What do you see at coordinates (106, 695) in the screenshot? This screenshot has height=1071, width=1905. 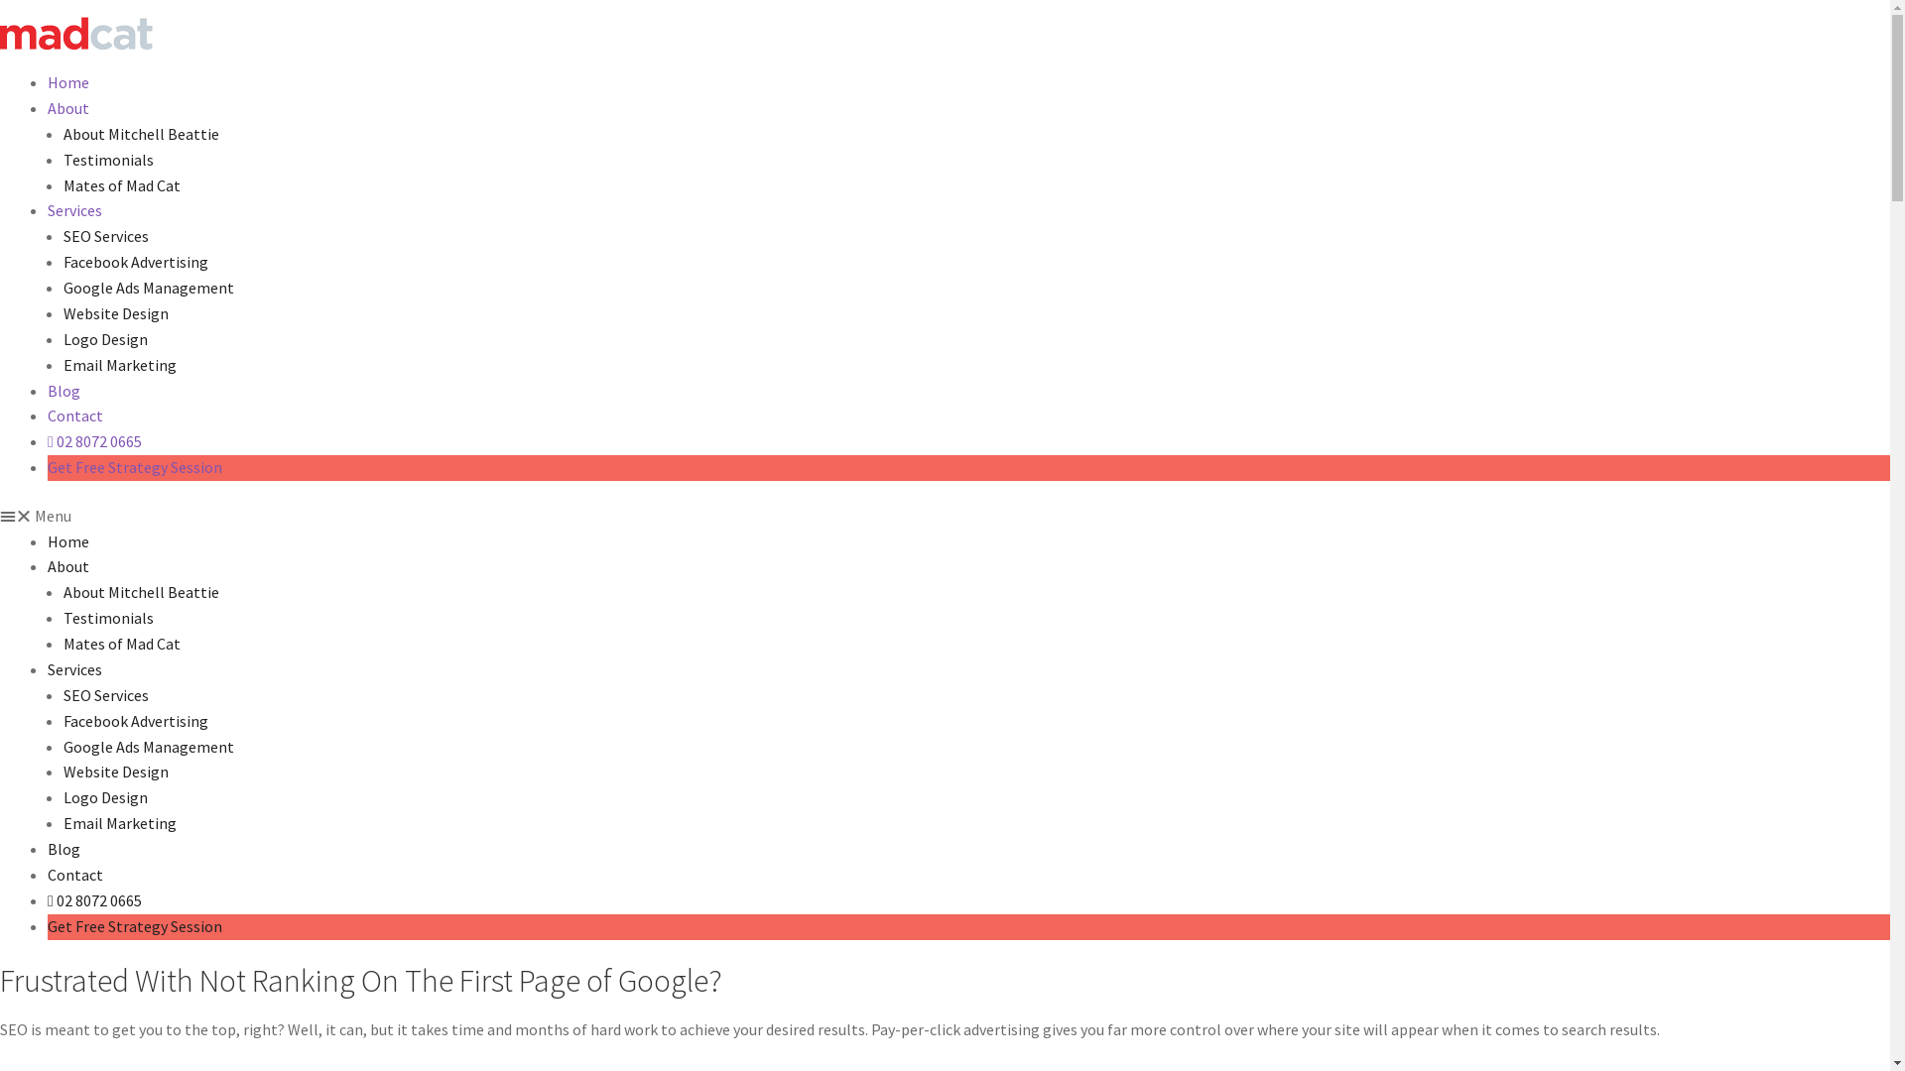 I see `SEO Services` at bounding box center [106, 695].